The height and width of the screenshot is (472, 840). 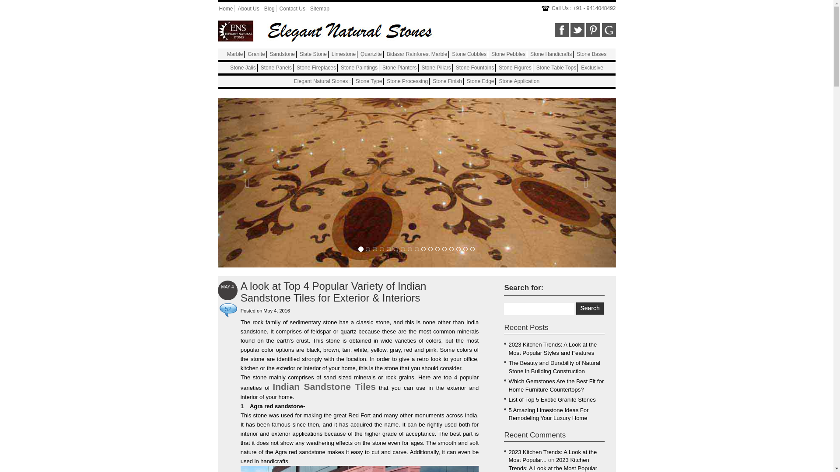 I want to click on Contact Us, so click(x=292, y=9).